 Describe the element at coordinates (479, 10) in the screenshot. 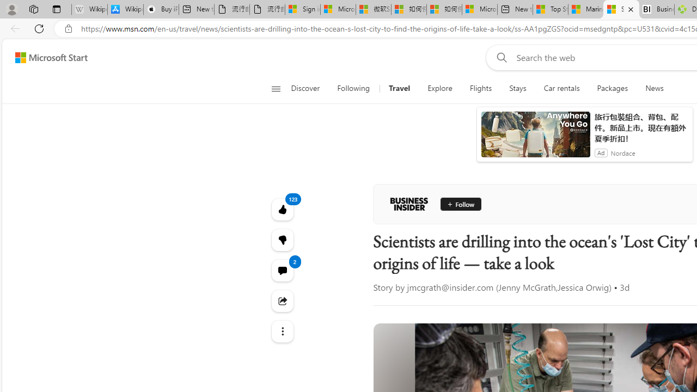

I see `Microsoft account | Account Checkup` at that location.